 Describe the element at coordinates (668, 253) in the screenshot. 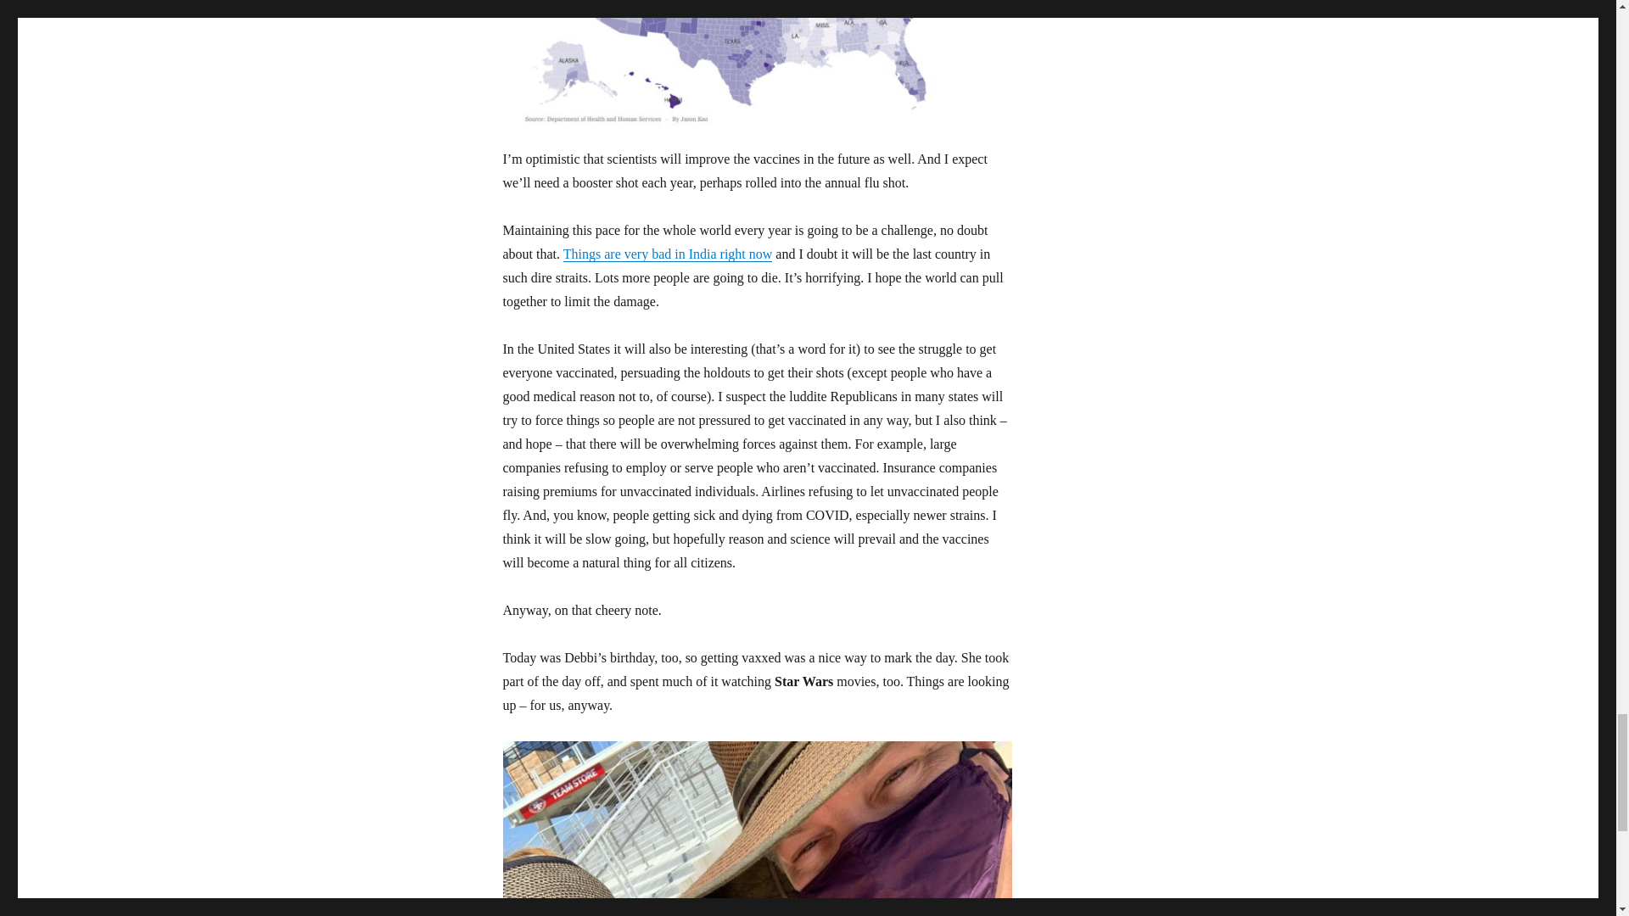

I see `Things are very bad in India right now` at that location.